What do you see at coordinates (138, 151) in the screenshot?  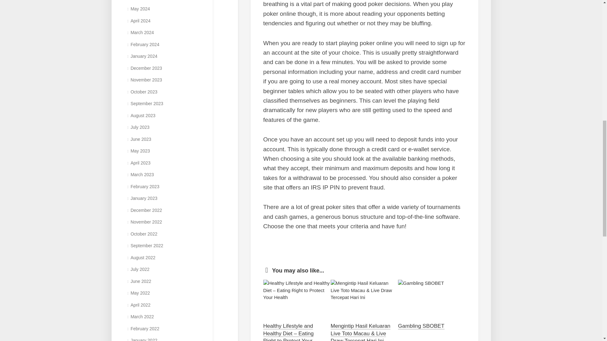 I see `May 2023` at bounding box center [138, 151].